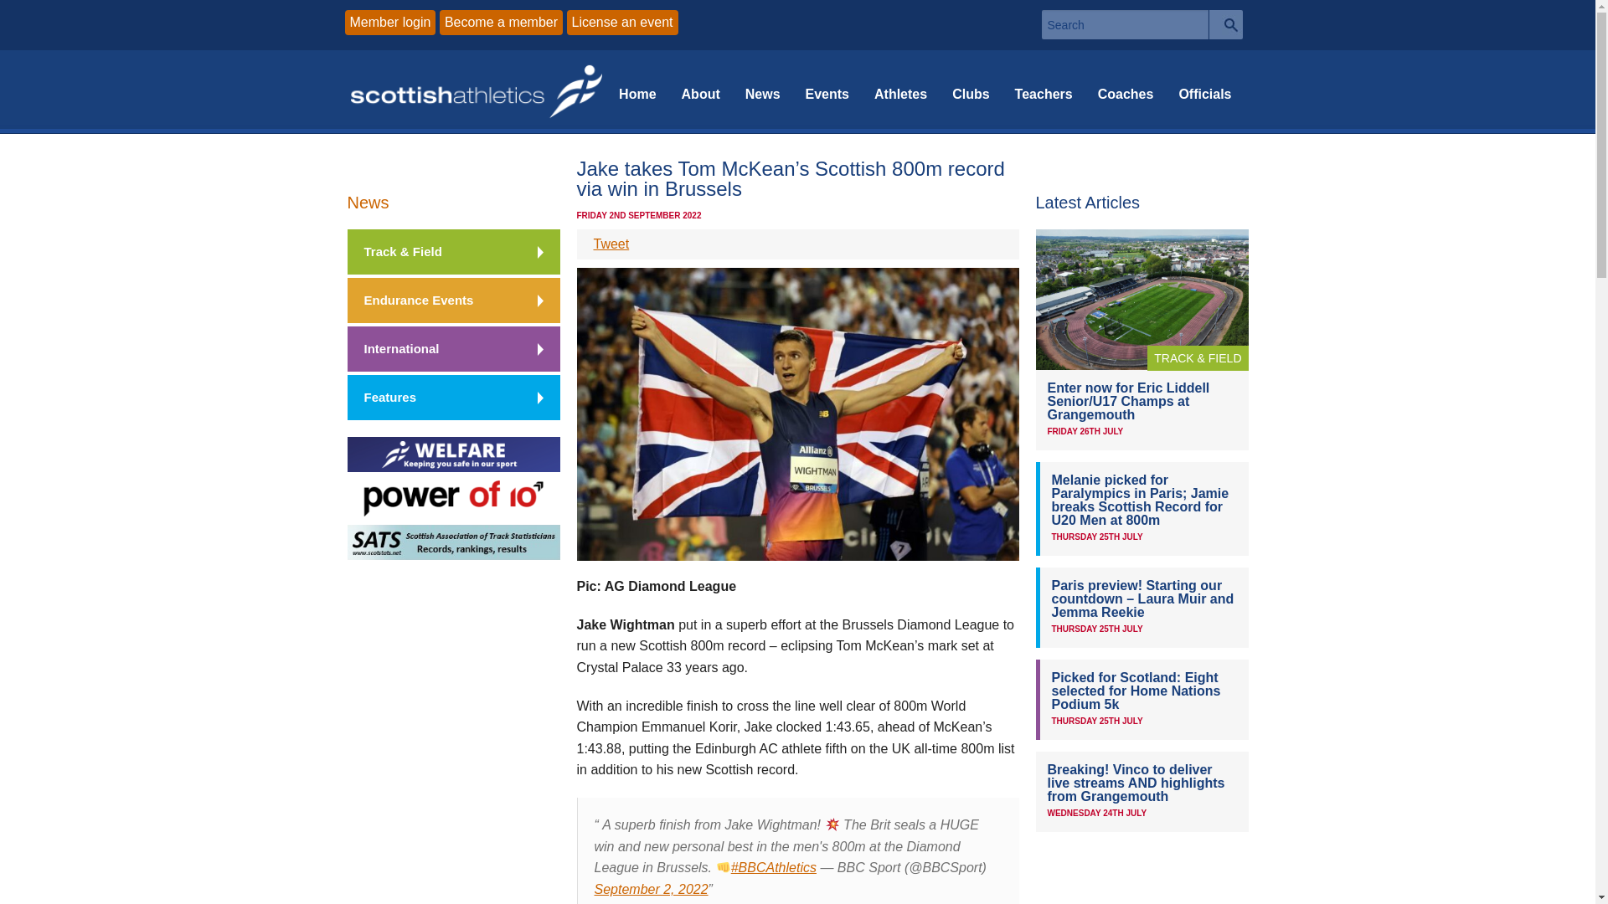 Image resolution: width=1608 pixels, height=904 pixels. Describe the element at coordinates (623, 22) in the screenshot. I see `License an event` at that location.